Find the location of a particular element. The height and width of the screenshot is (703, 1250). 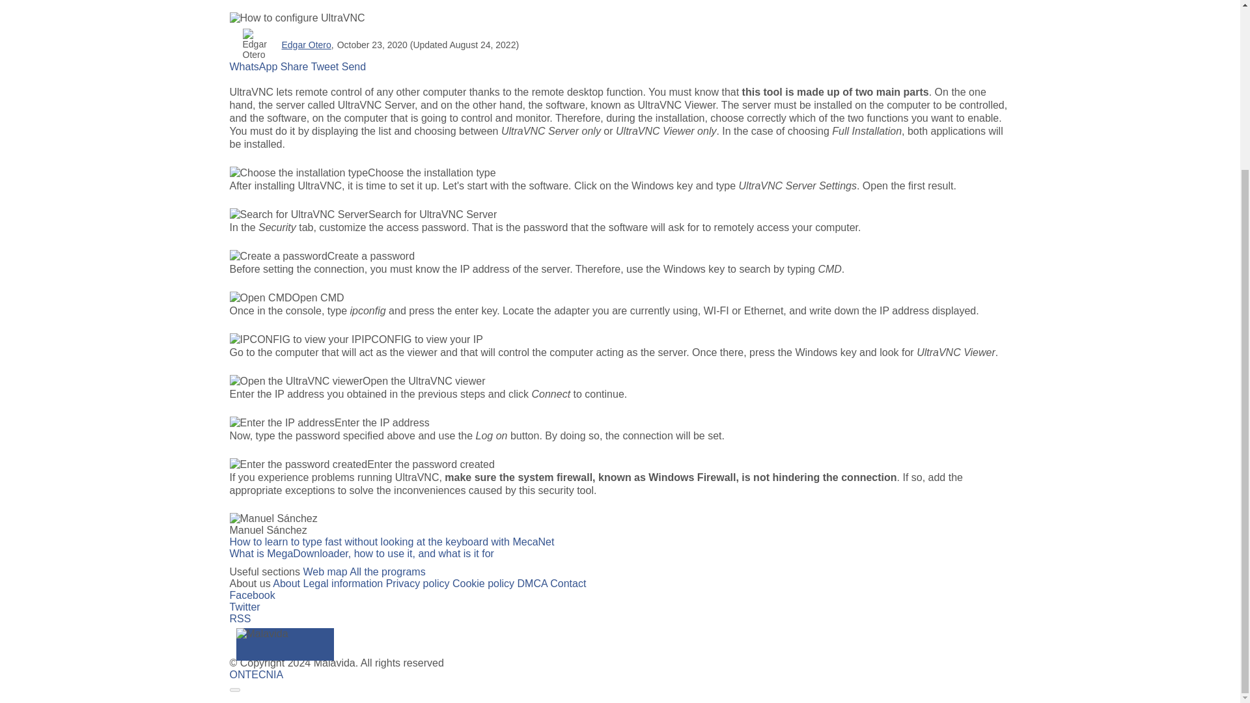

Privacy policy is located at coordinates (418, 583).